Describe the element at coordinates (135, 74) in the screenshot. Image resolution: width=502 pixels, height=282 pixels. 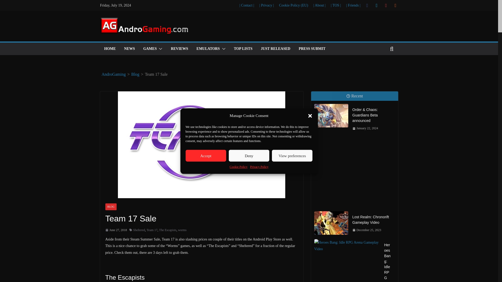
I see `Go to the Blog Category archives.` at that location.